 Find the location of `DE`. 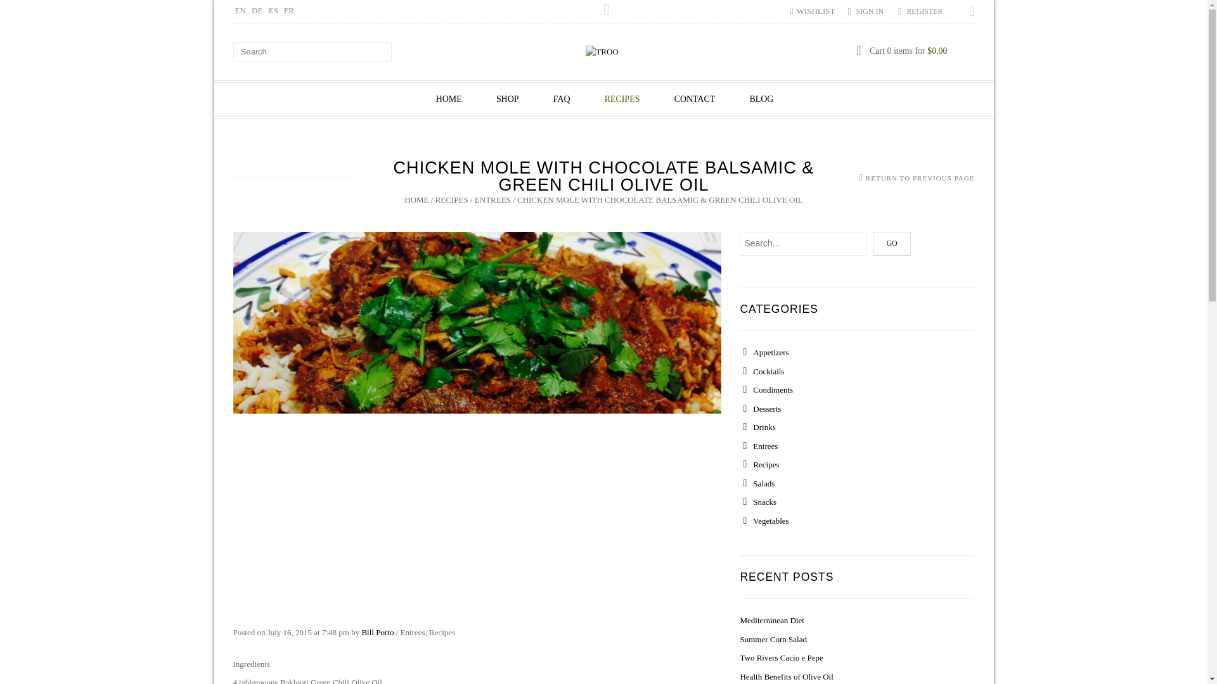

DE is located at coordinates (257, 10).